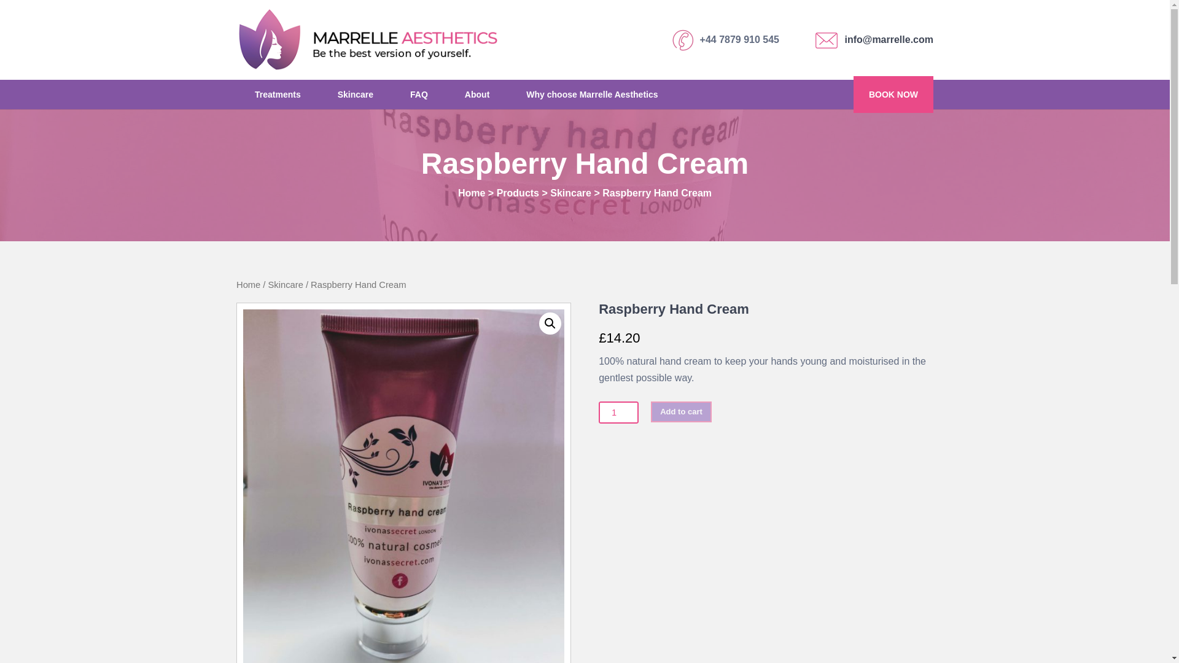  I want to click on Home, so click(472, 193).